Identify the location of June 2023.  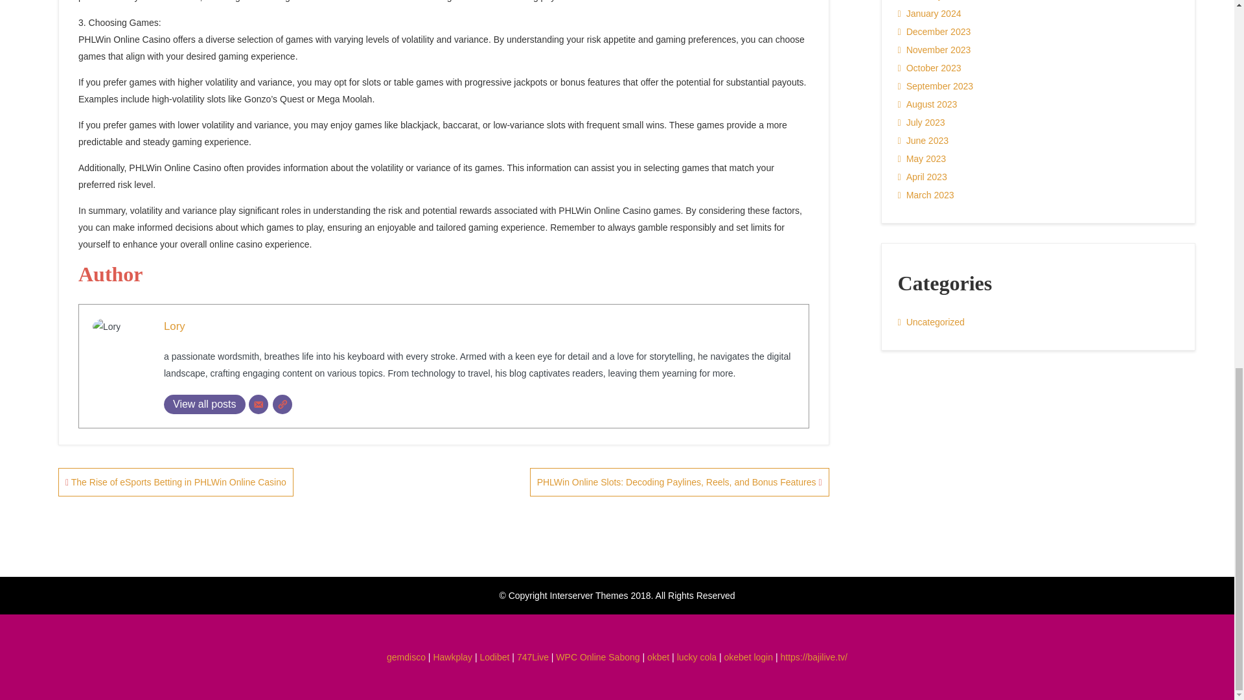
(923, 141).